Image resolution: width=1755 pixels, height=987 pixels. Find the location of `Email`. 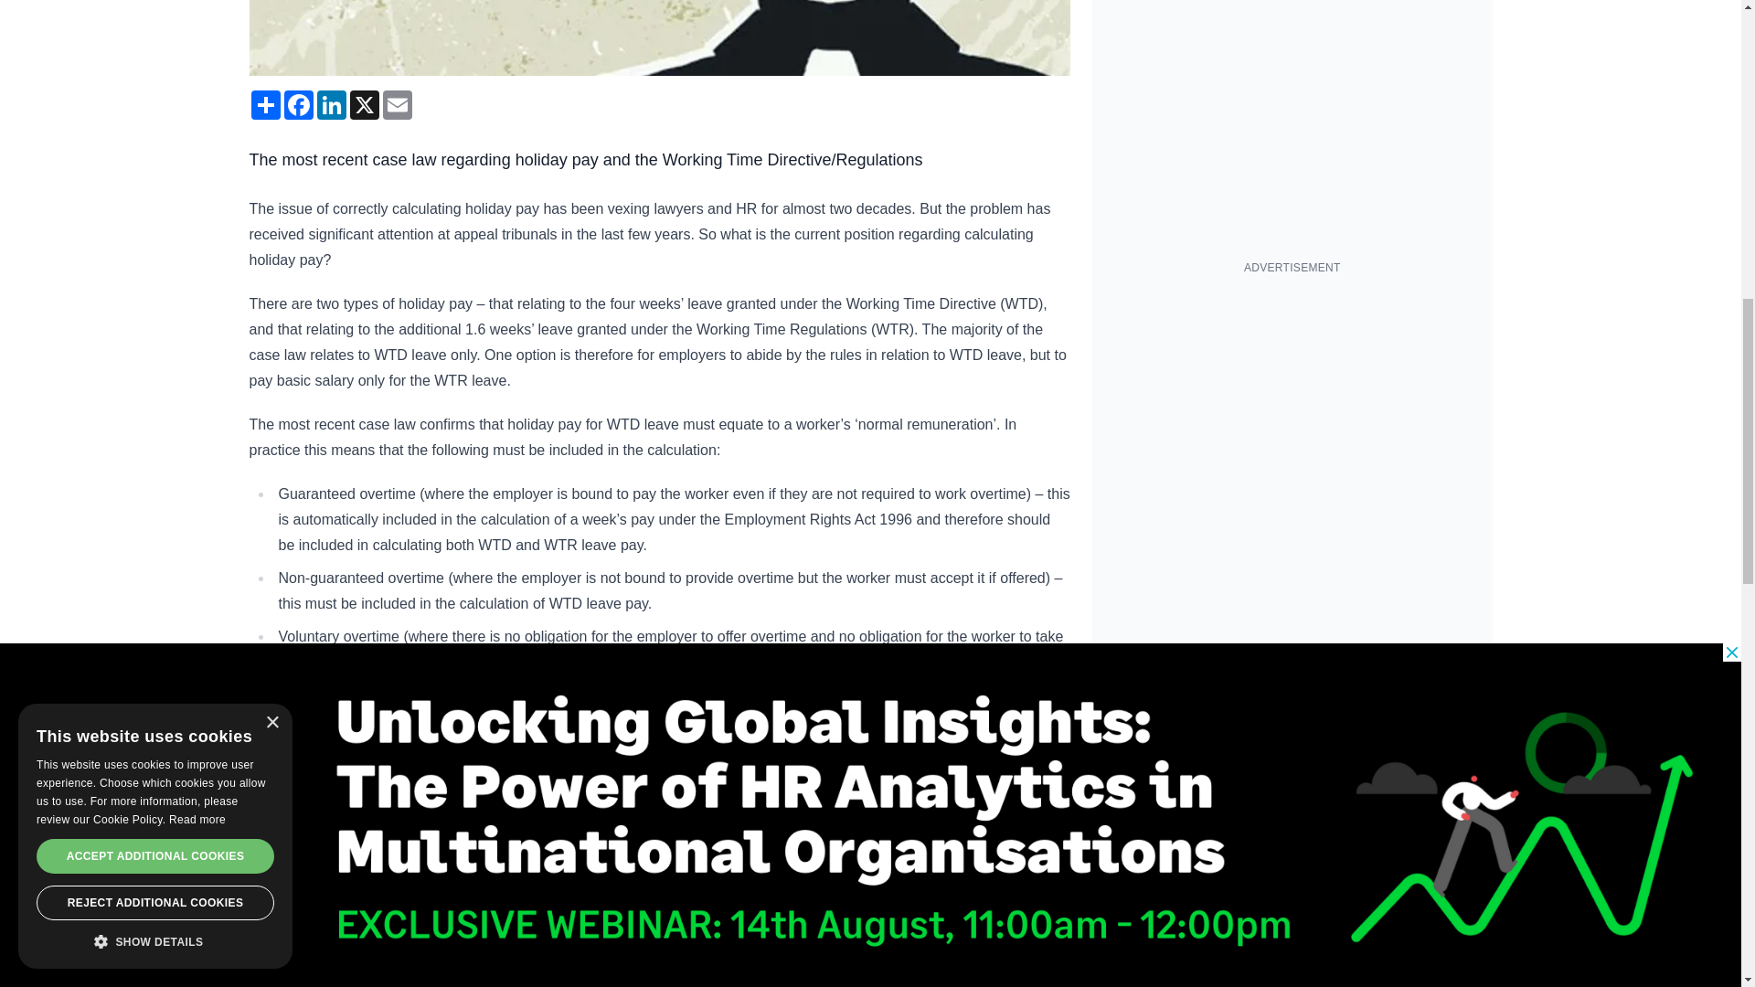

Email is located at coordinates (397, 104).